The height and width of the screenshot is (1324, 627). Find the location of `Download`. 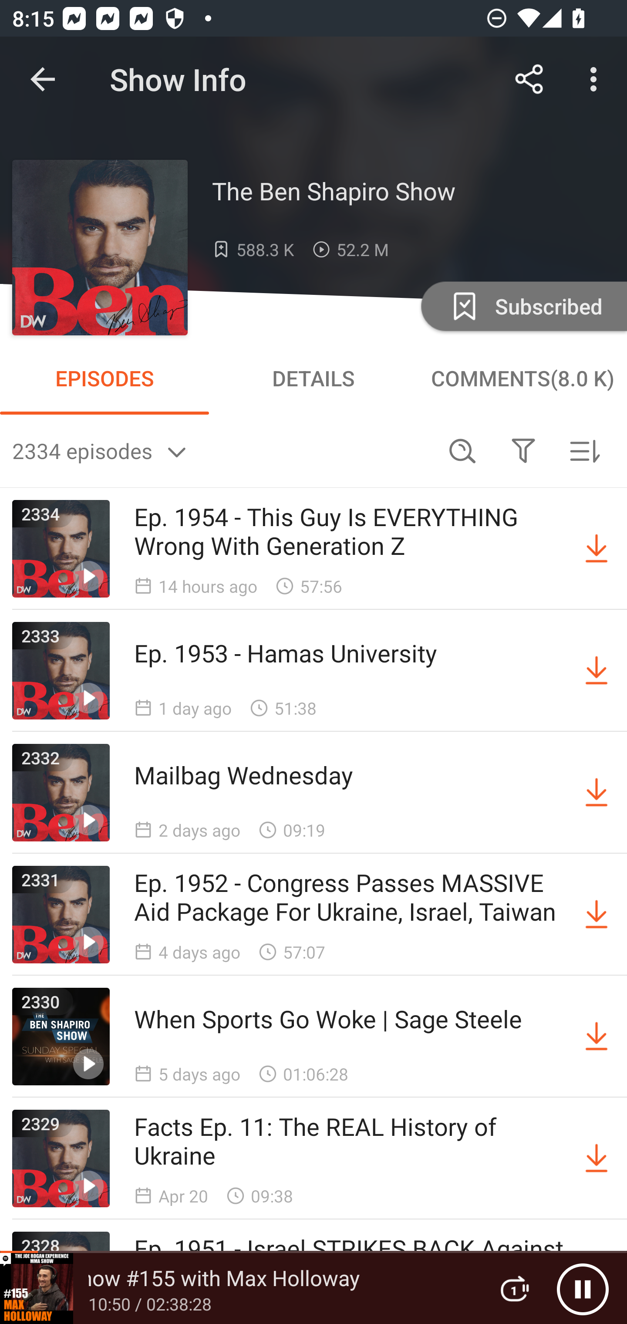

Download is located at coordinates (597, 549).